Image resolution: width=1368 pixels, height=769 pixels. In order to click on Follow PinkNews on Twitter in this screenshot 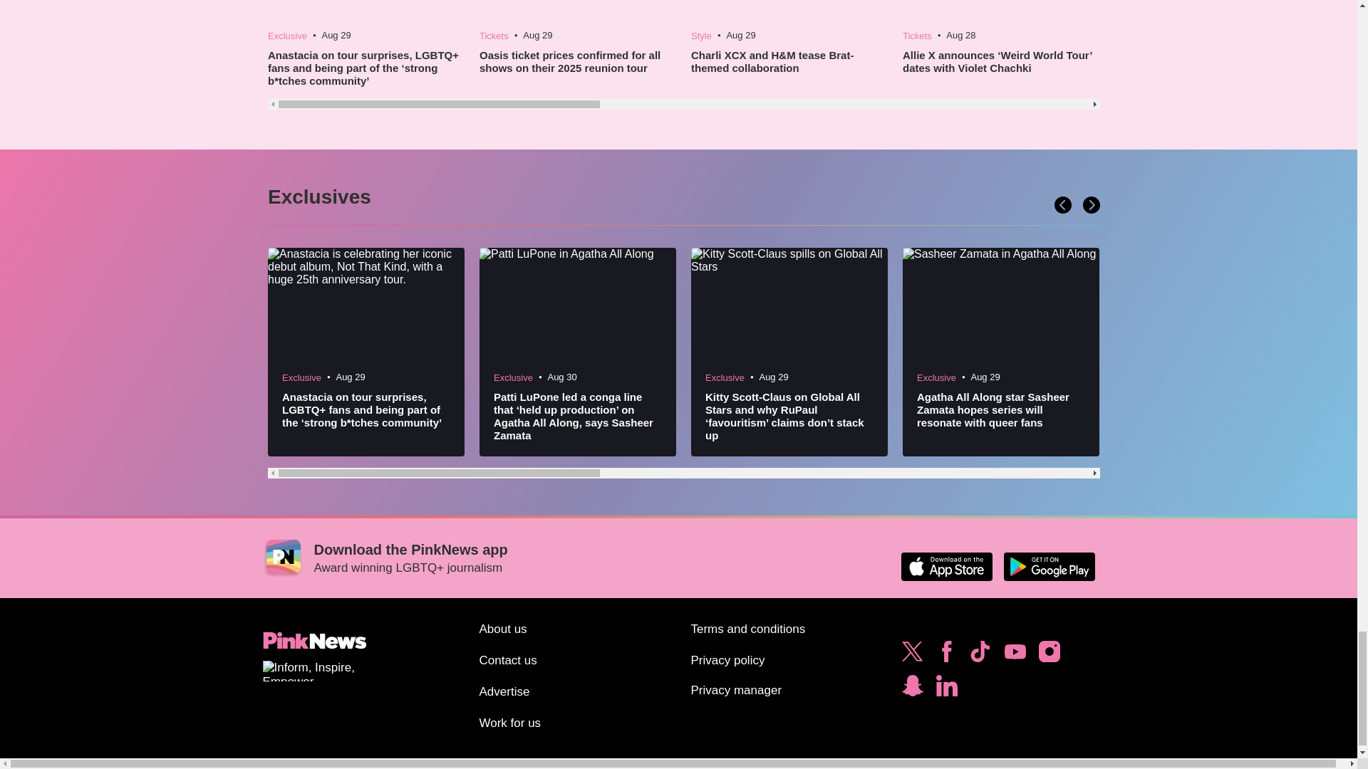, I will do `click(912, 655)`.